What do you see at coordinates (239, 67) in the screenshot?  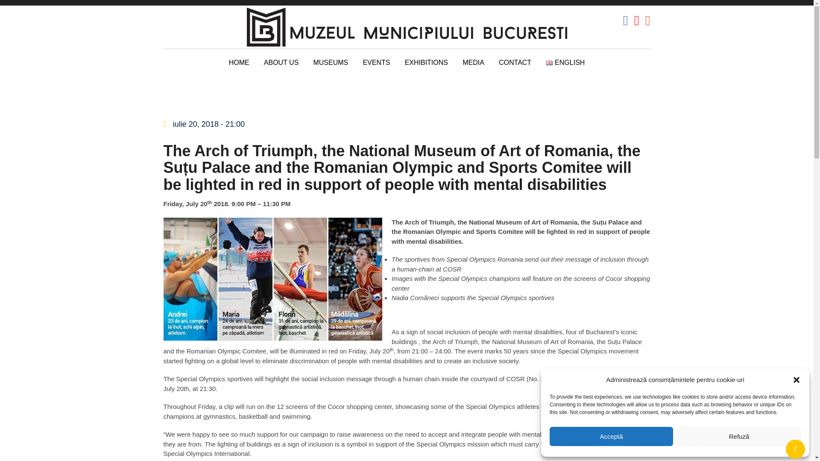 I see `HOME` at bounding box center [239, 67].